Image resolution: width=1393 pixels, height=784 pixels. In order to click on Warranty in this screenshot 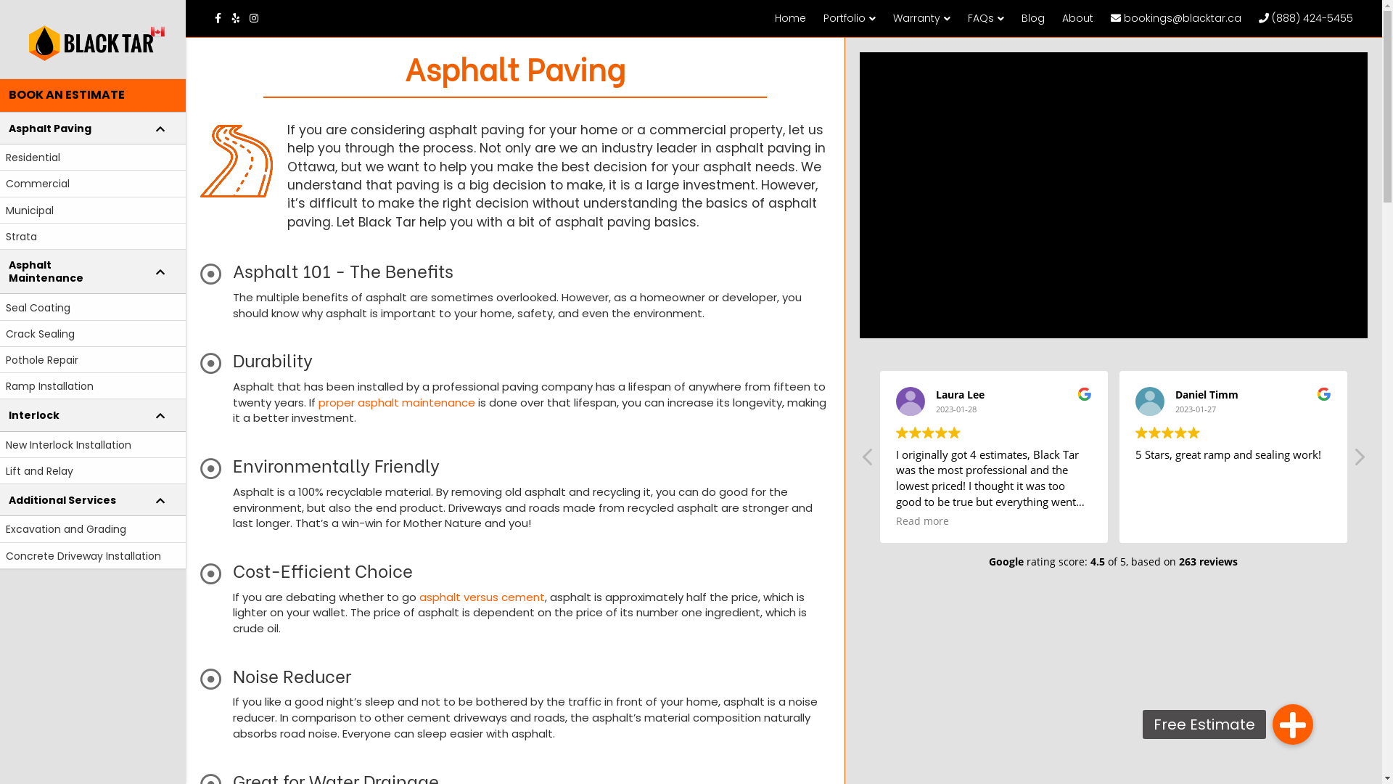, I will do `click(921, 19)`.